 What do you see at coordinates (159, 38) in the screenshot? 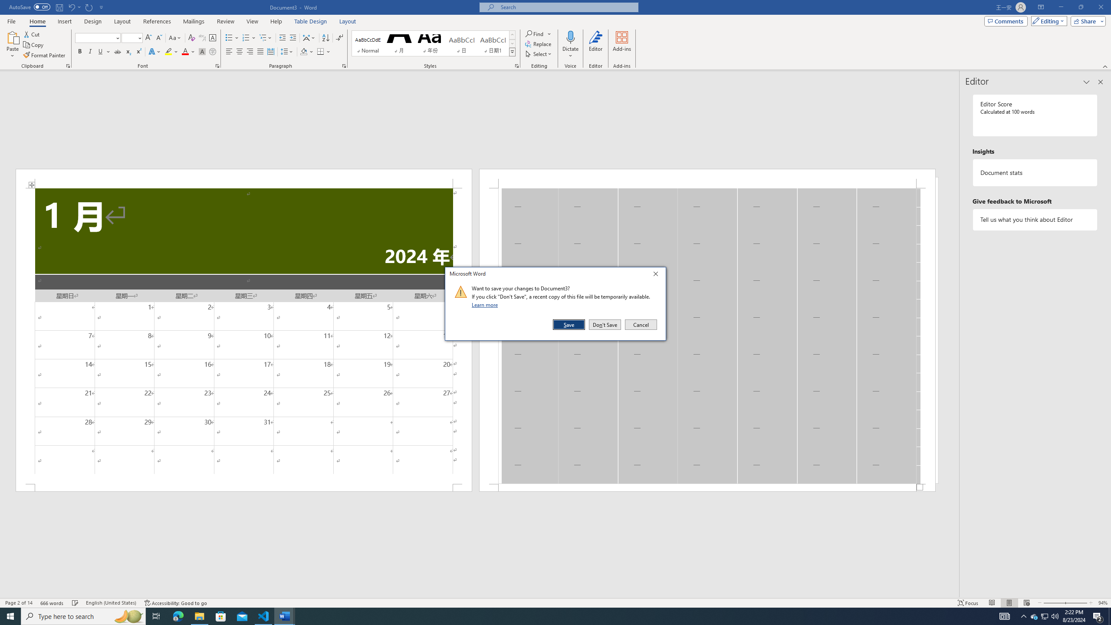
I see `Shrink Font` at bounding box center [159, 38].